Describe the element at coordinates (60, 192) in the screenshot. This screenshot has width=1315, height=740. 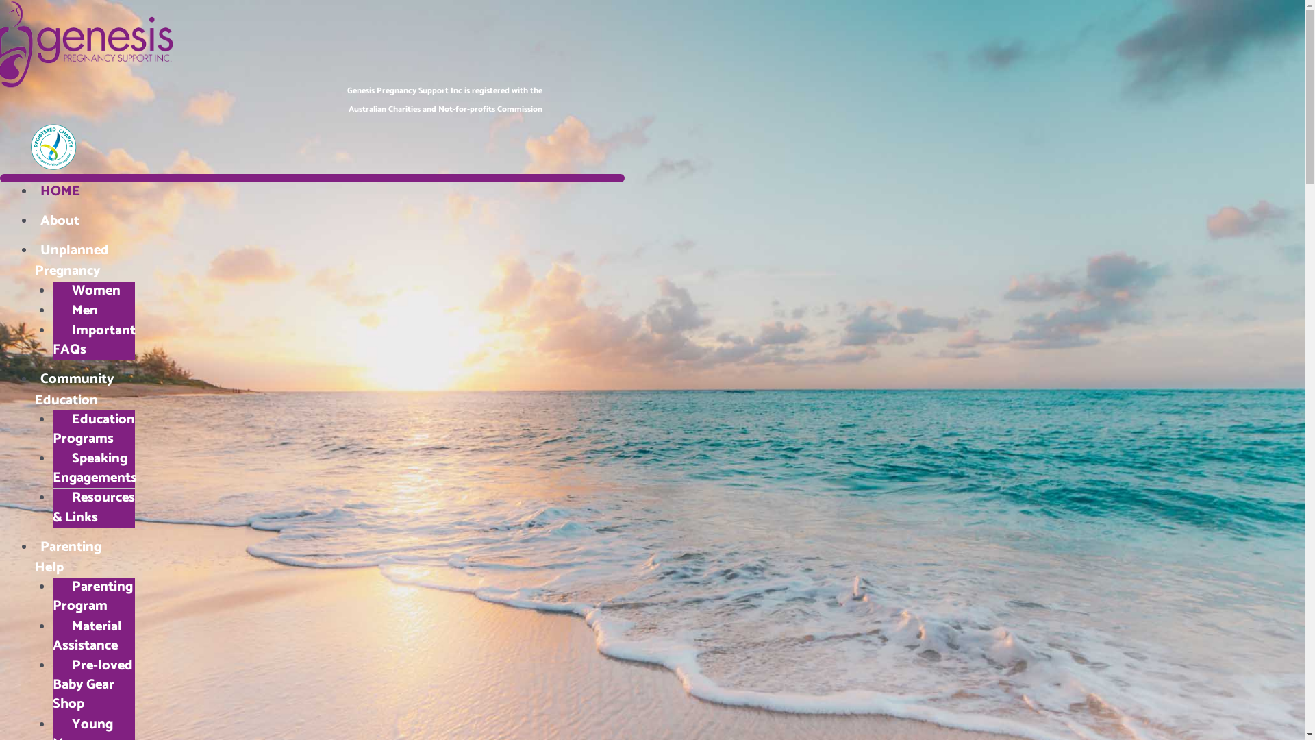
I see `HOME` at that location.